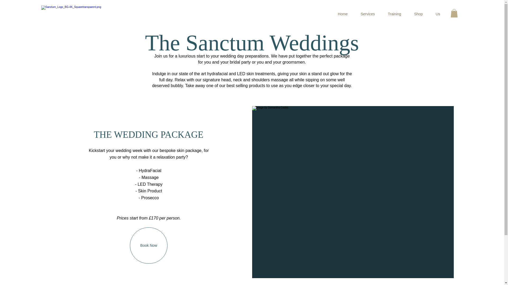  Describe the element at coordinates (438, 14) in the screenshot. I see `Us` at that location.